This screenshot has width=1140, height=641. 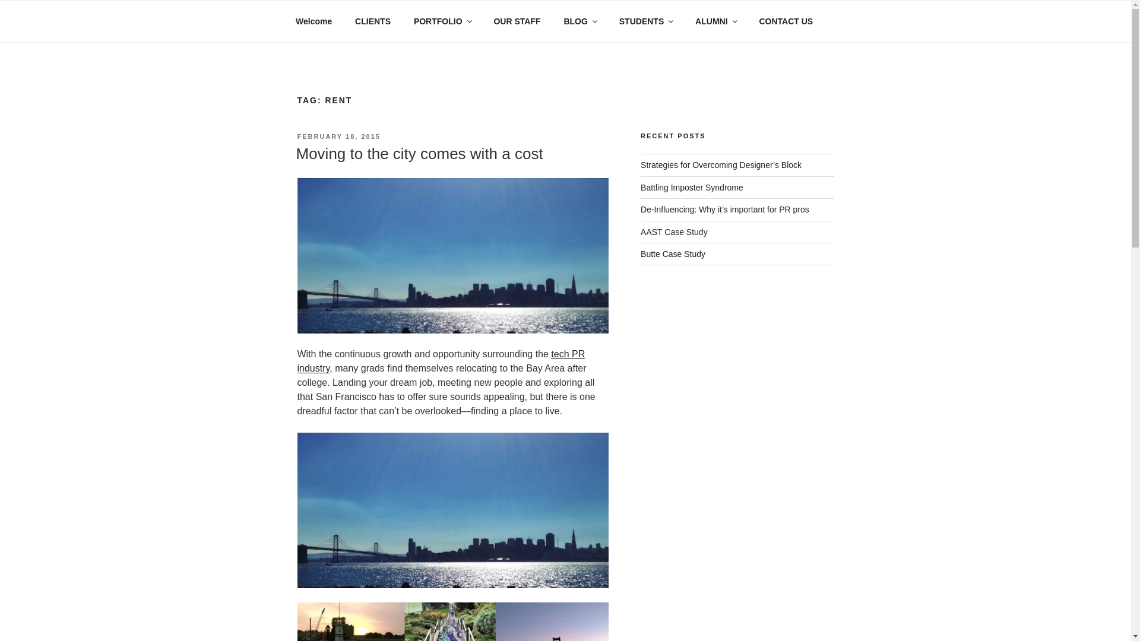 What do you see at coordinates (645, 21) in the screenshot?
I see `STUDENTS` at bounding box center [645, 21].